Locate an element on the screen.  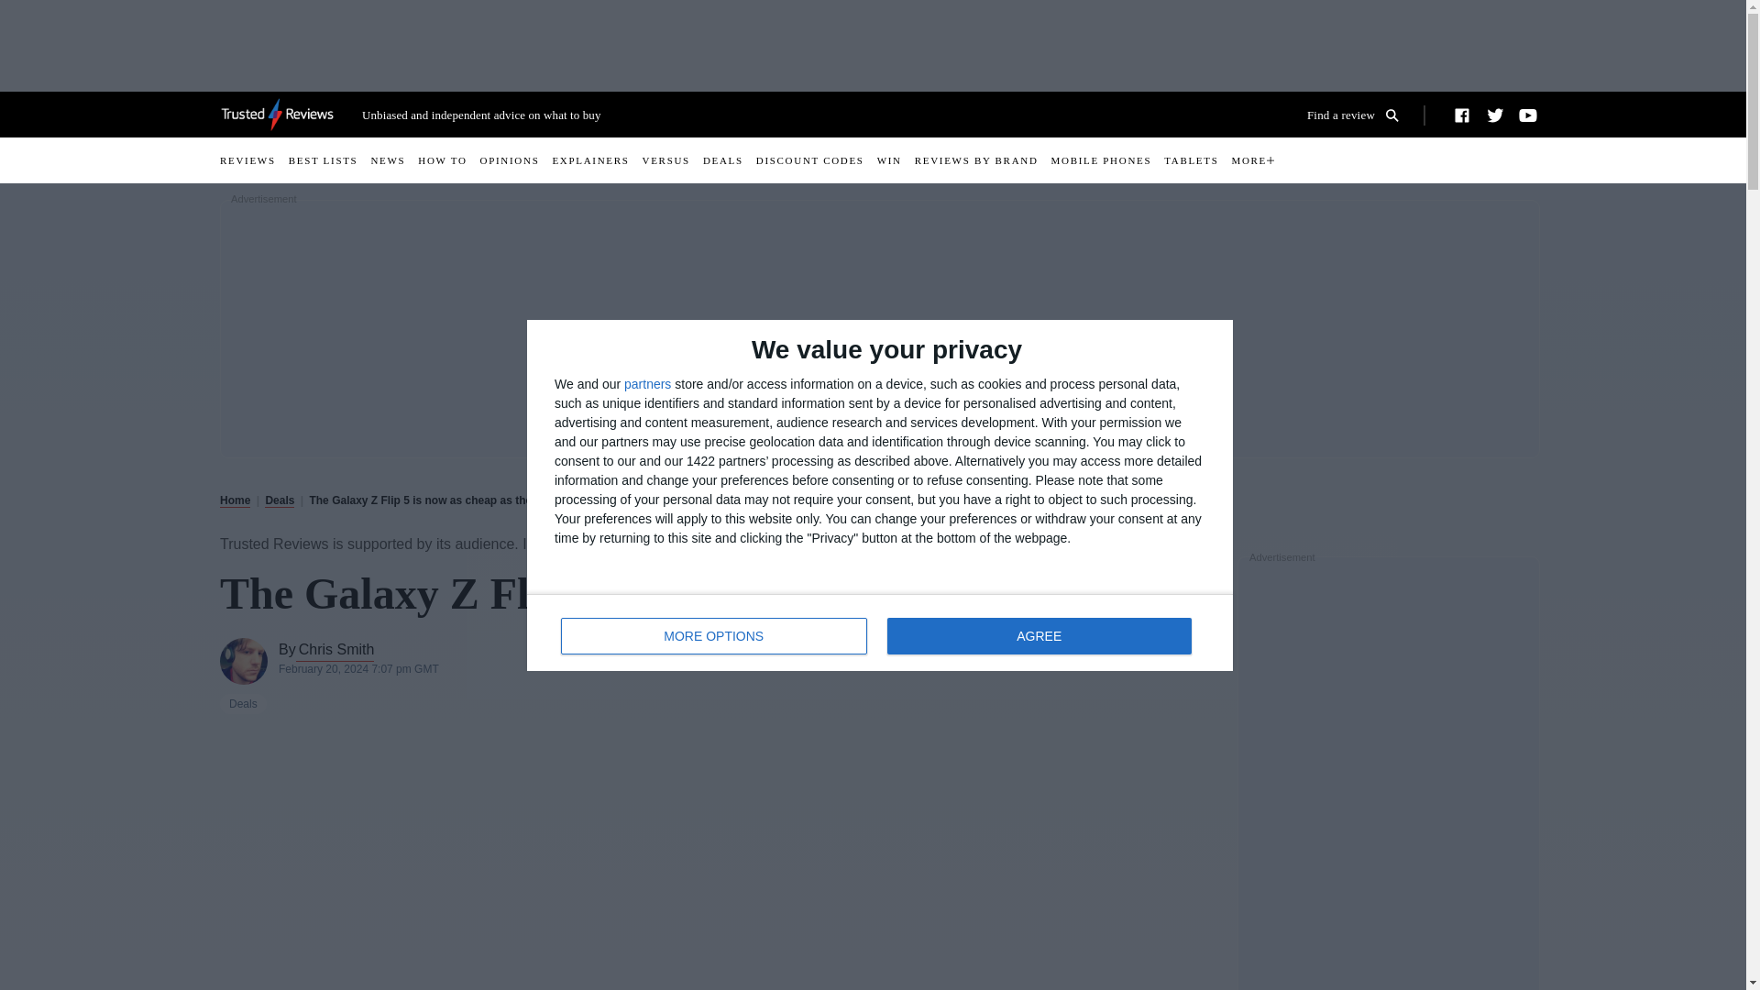
Search the site is located at coordinates (1258, 159).